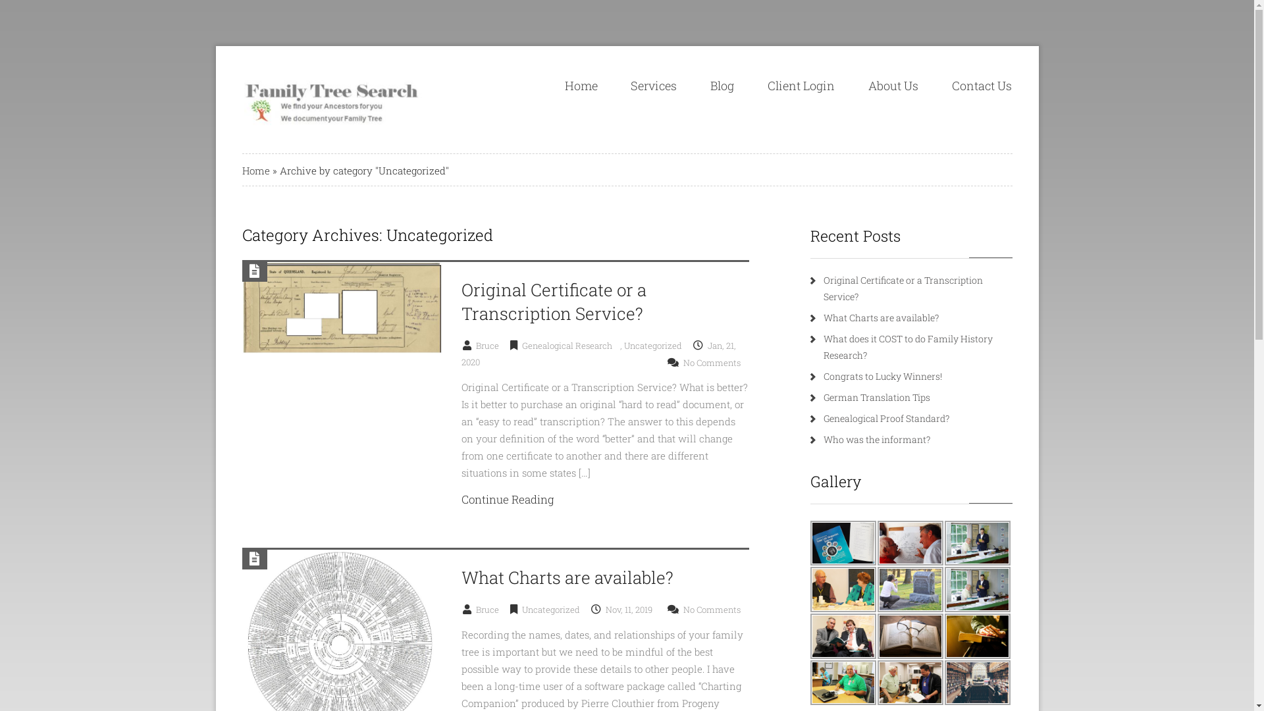 This screenshot has width=1264, height=711. Describe the element at coordinates (581, 86) in the screenshot. I see `Home` at that location.